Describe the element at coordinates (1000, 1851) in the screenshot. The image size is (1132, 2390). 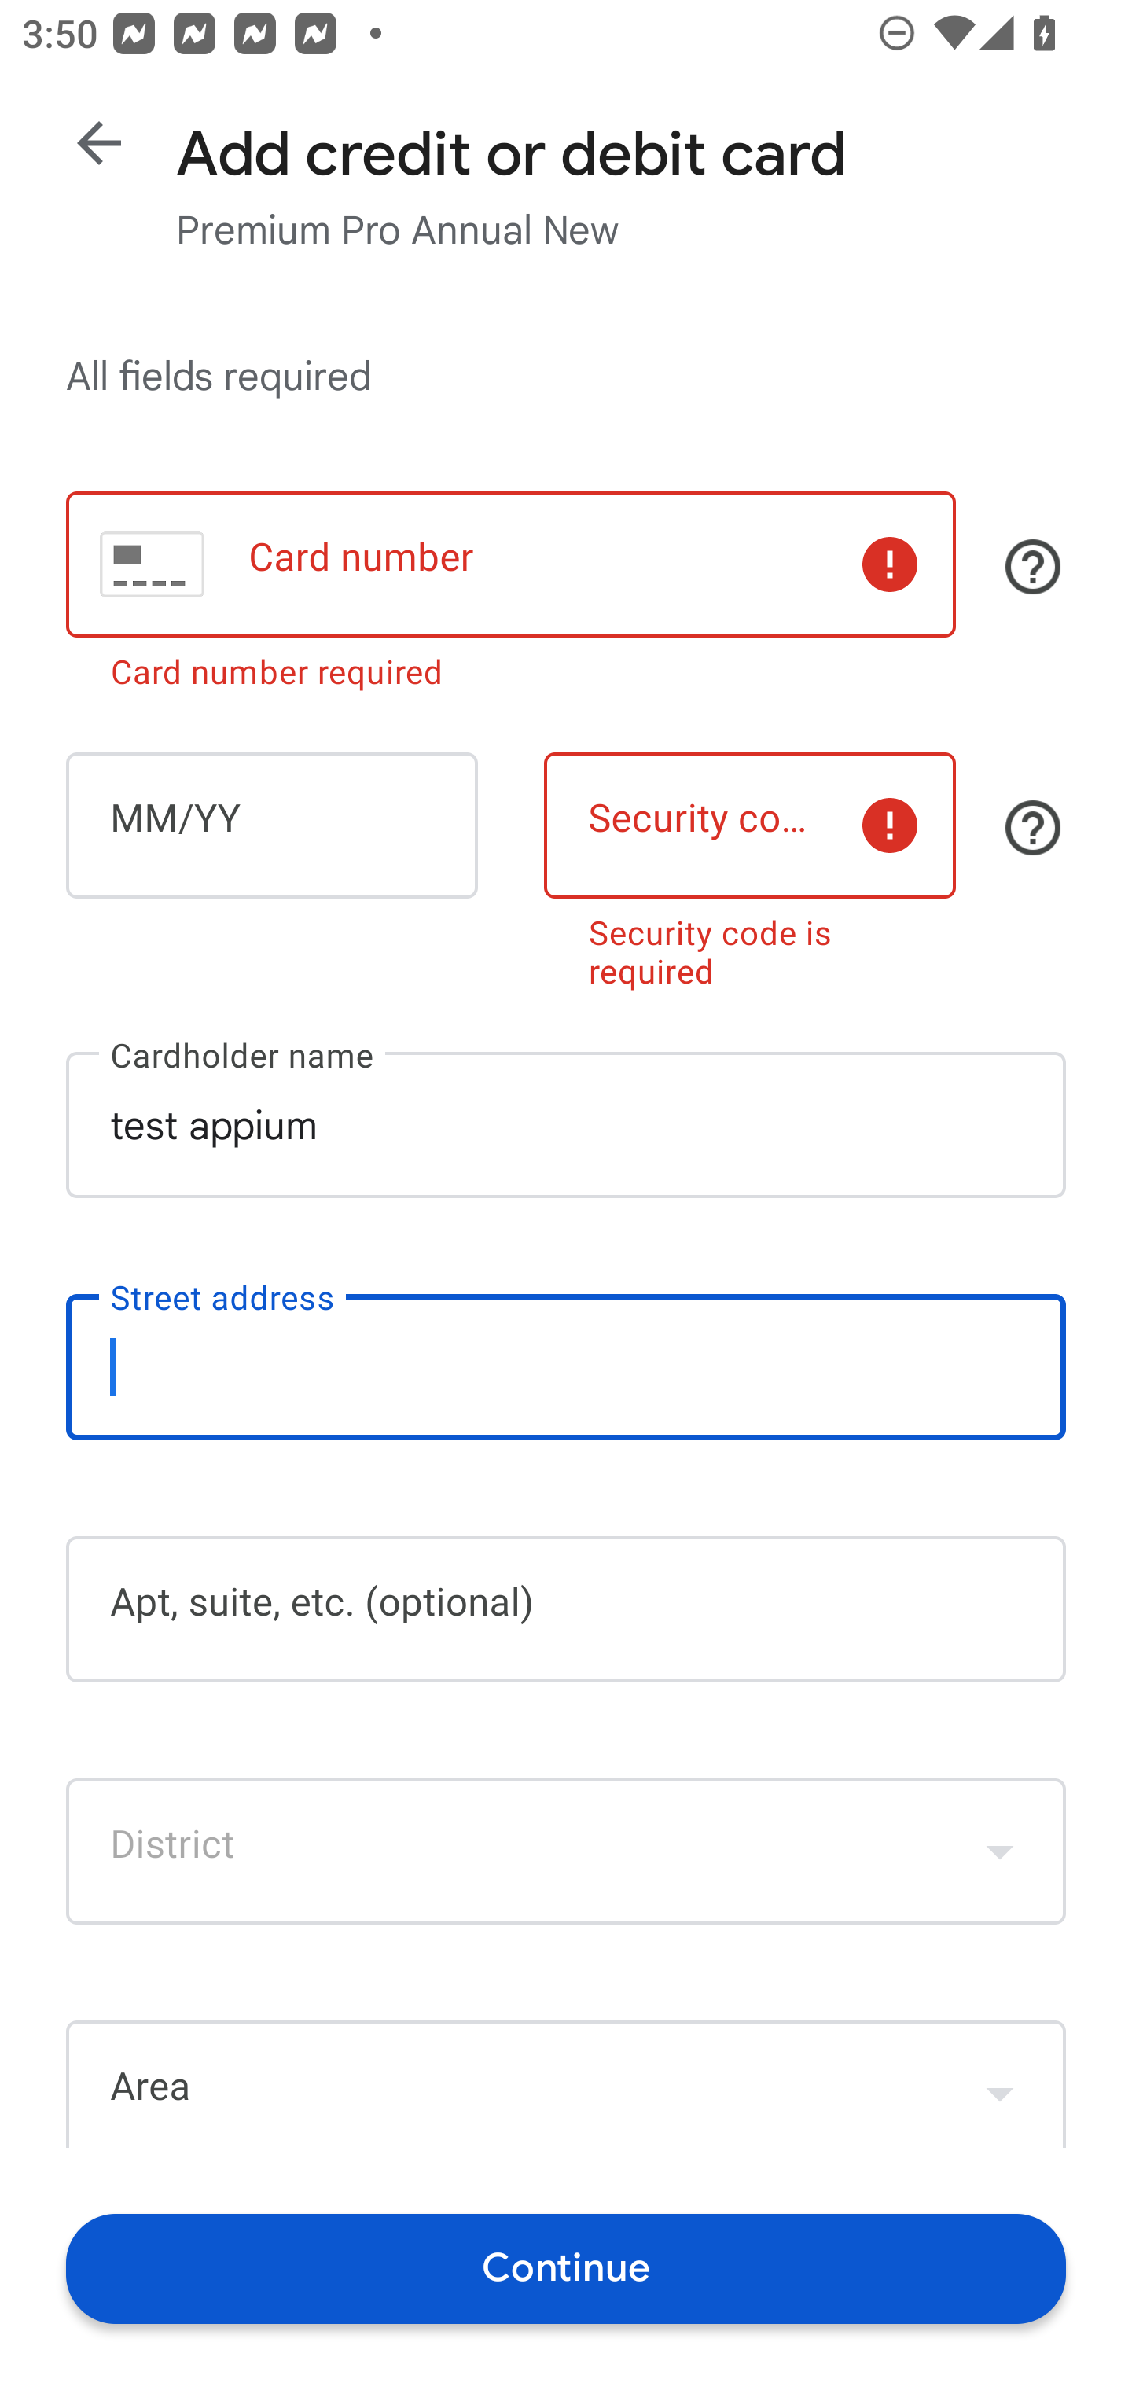
I see `Show dropdown menu` at that location.